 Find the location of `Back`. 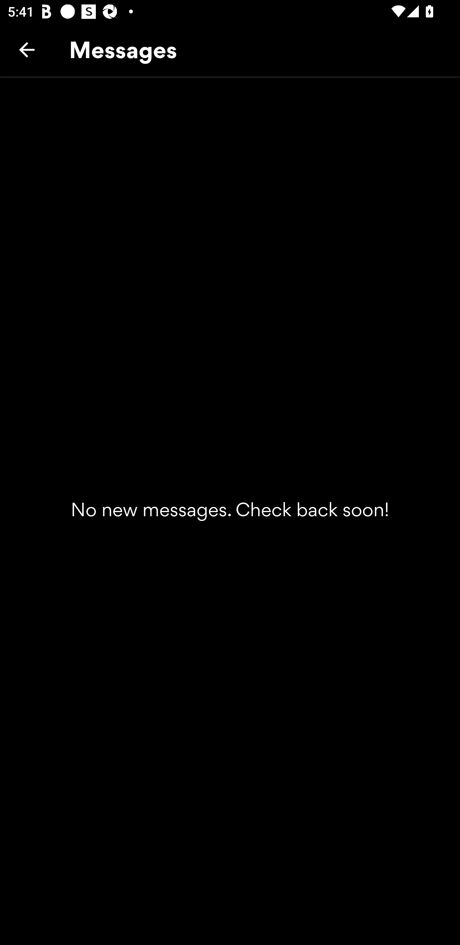

Back is located at coordinates (27, 49).